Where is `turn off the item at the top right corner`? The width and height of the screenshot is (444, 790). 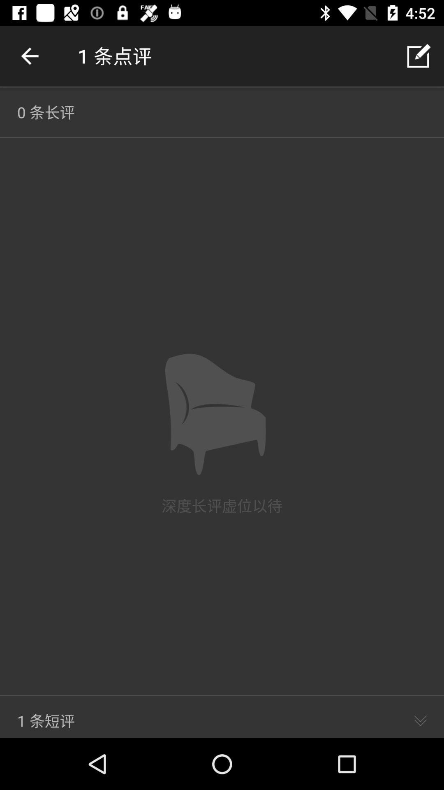 turn off the item at the top right corner is located at coordinates (418, 56).